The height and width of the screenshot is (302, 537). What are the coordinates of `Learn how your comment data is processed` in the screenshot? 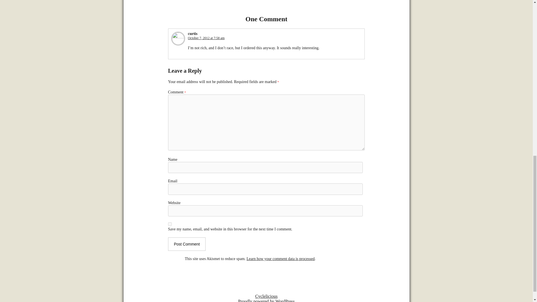 It's located at (281, 259).